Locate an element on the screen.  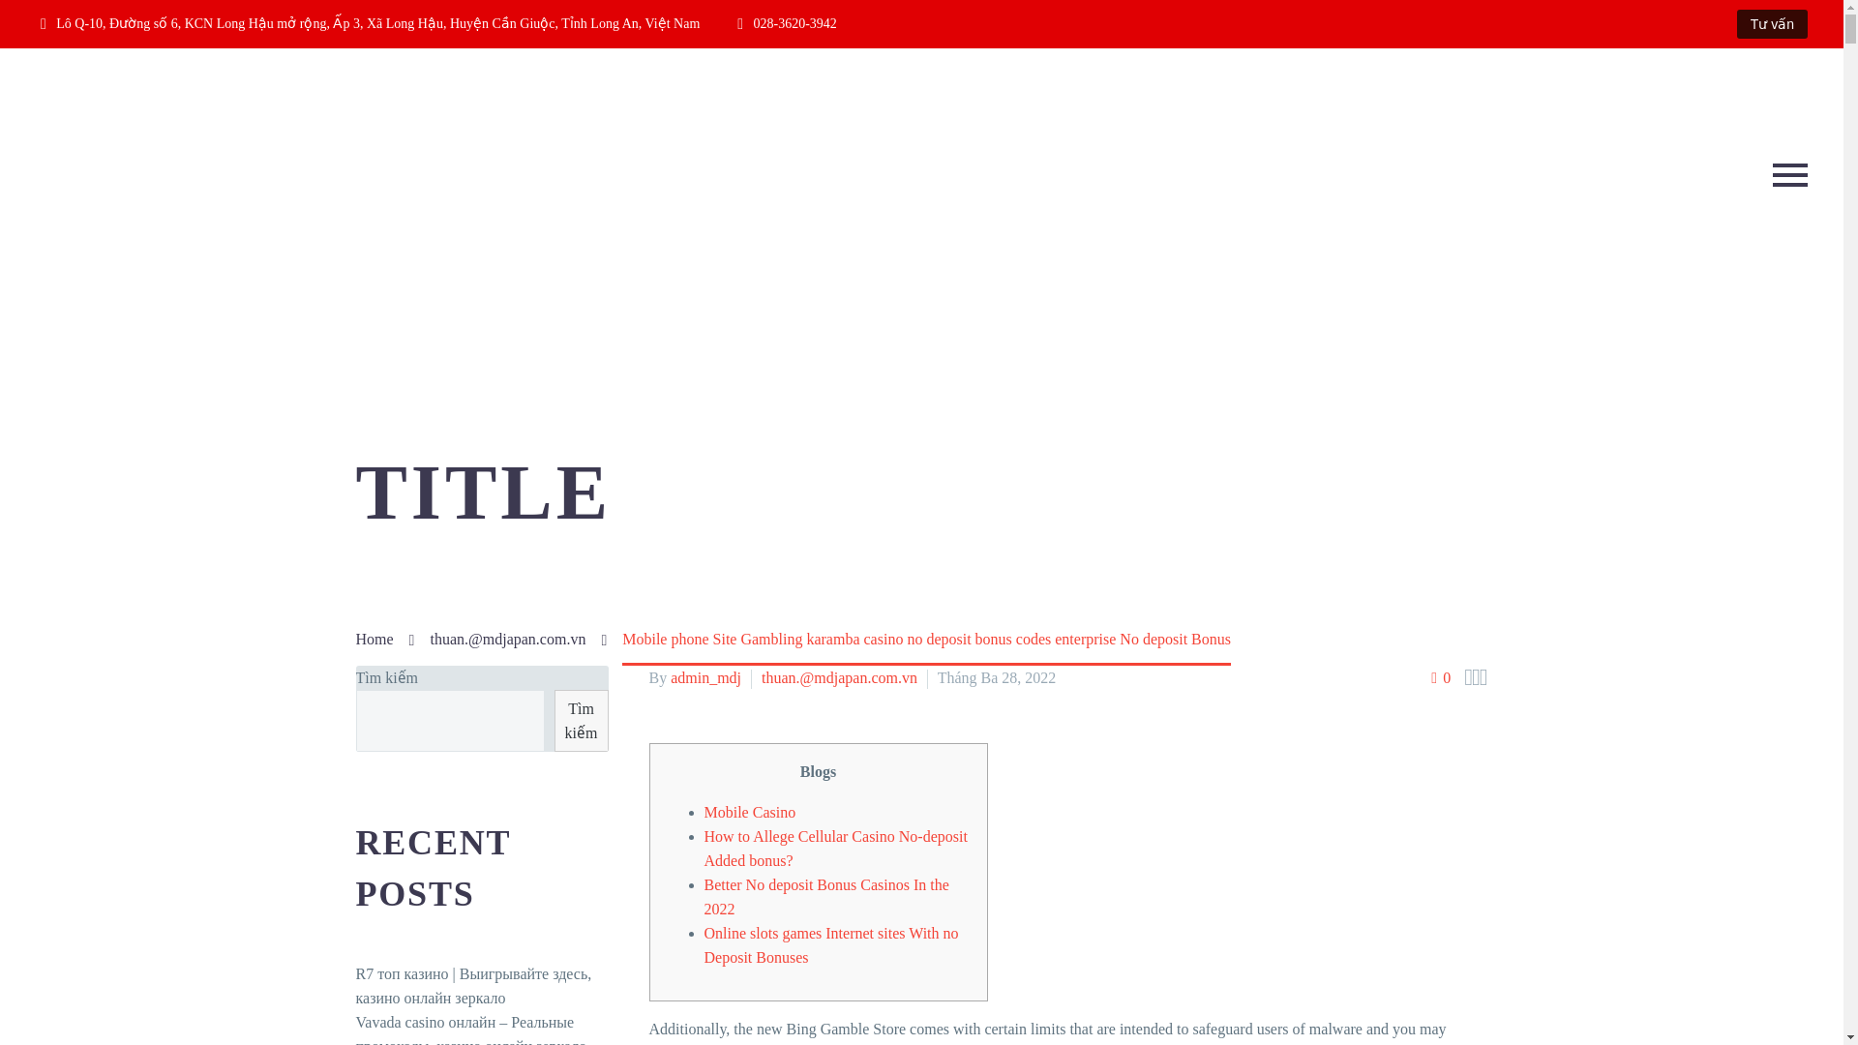
Home is located at coordinates (375, 639).